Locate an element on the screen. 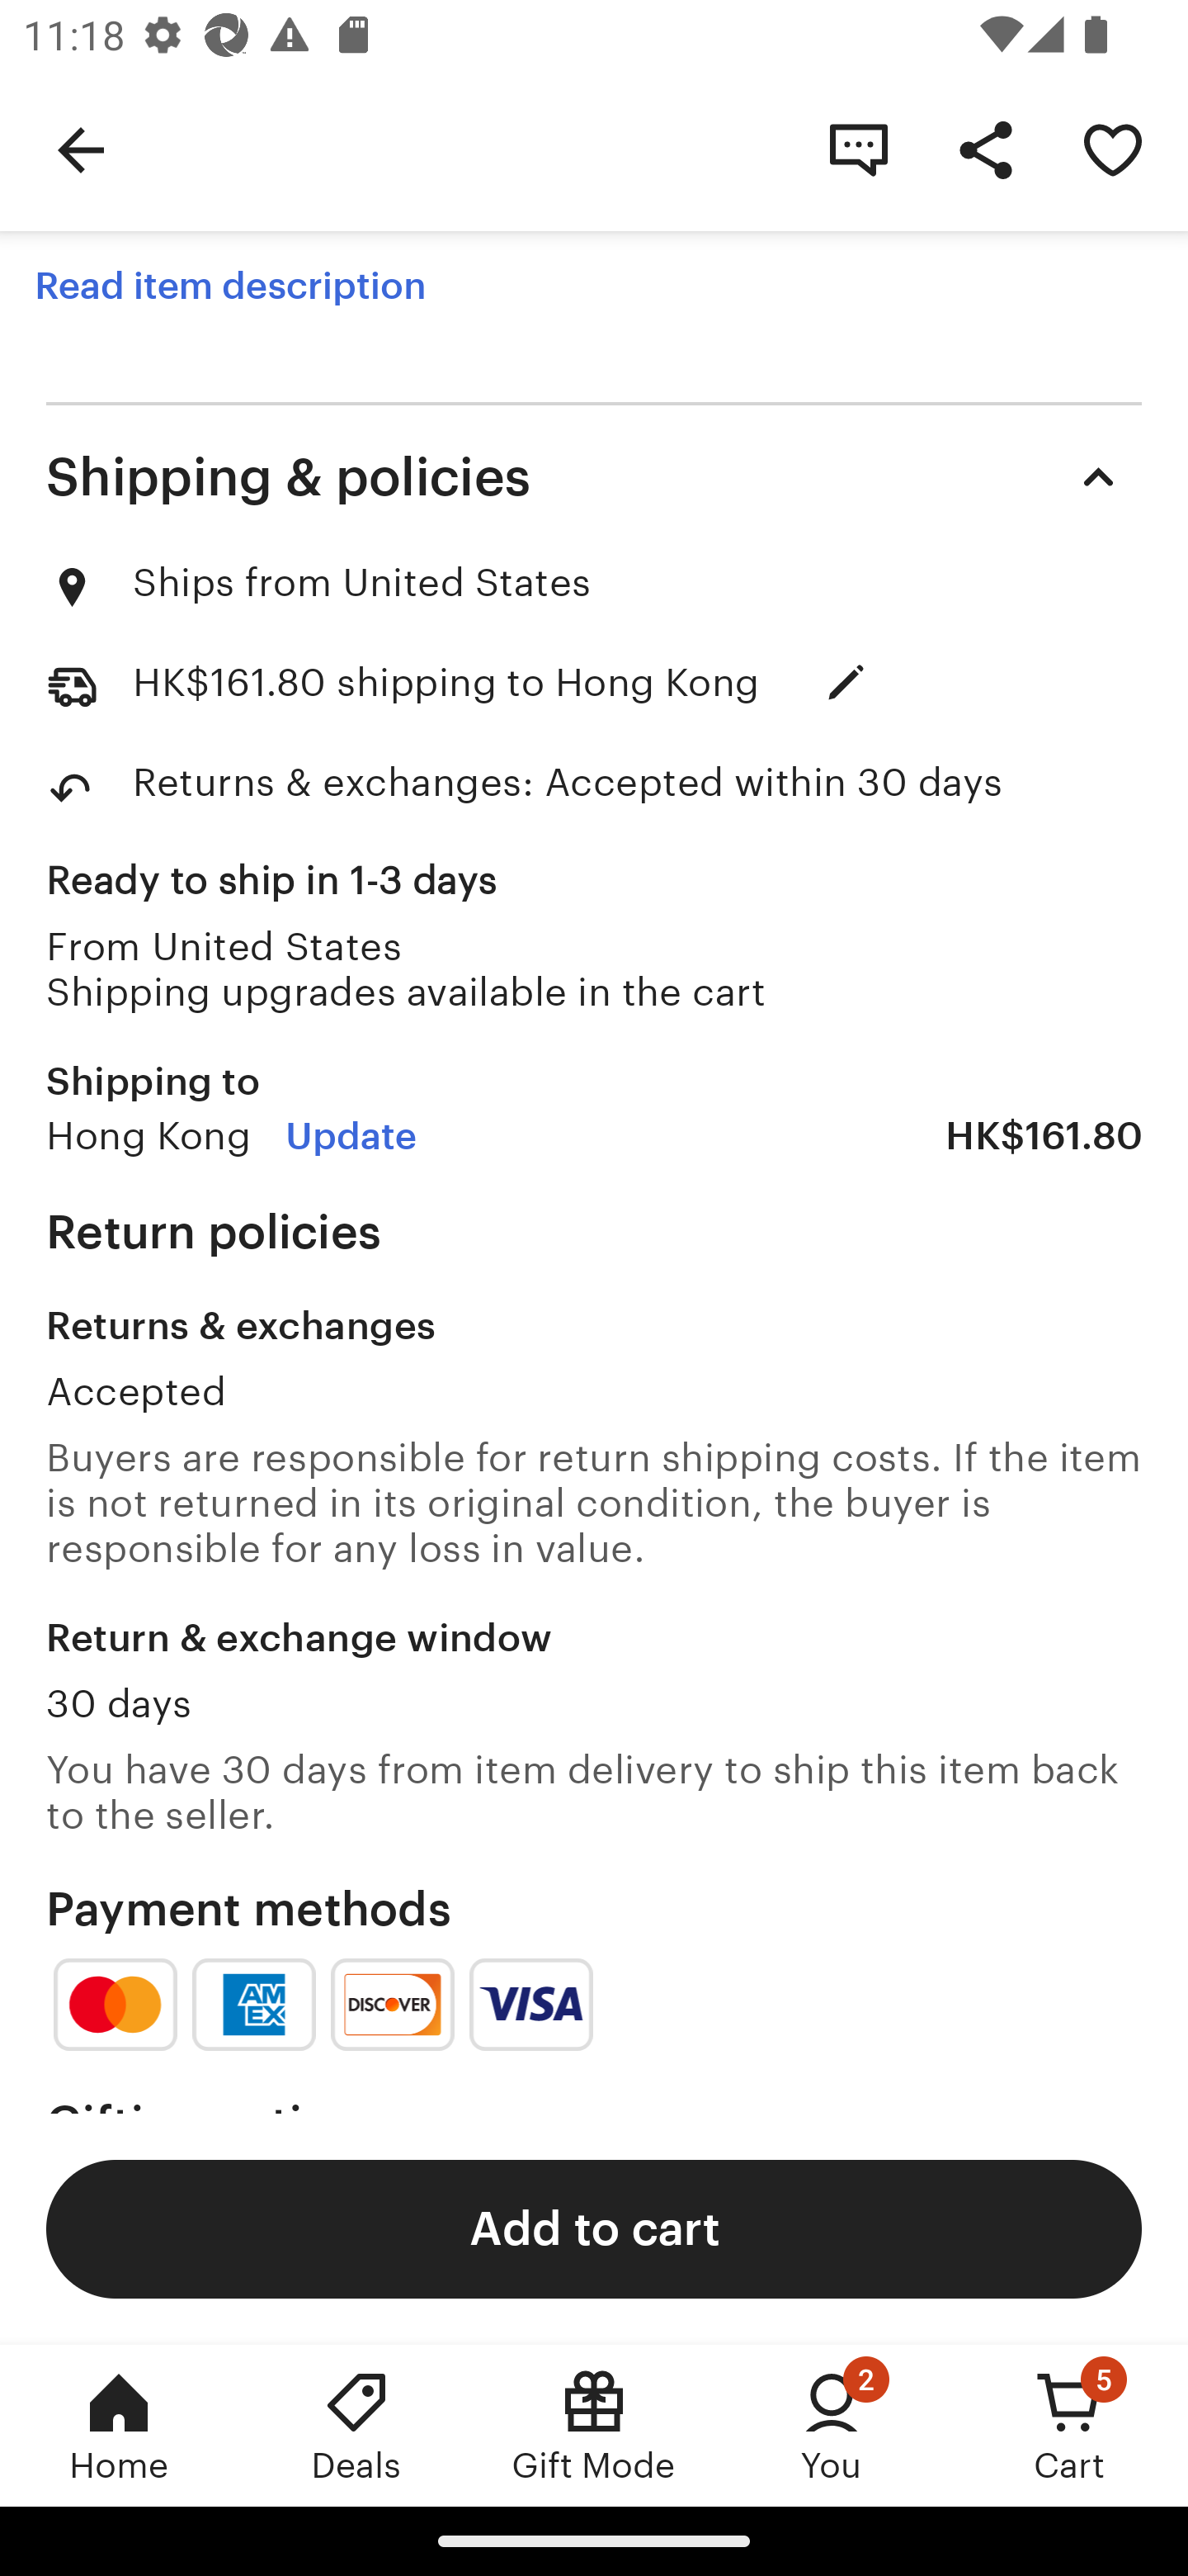  You, 2 new notifications You is located at coordinates (832, 2425).